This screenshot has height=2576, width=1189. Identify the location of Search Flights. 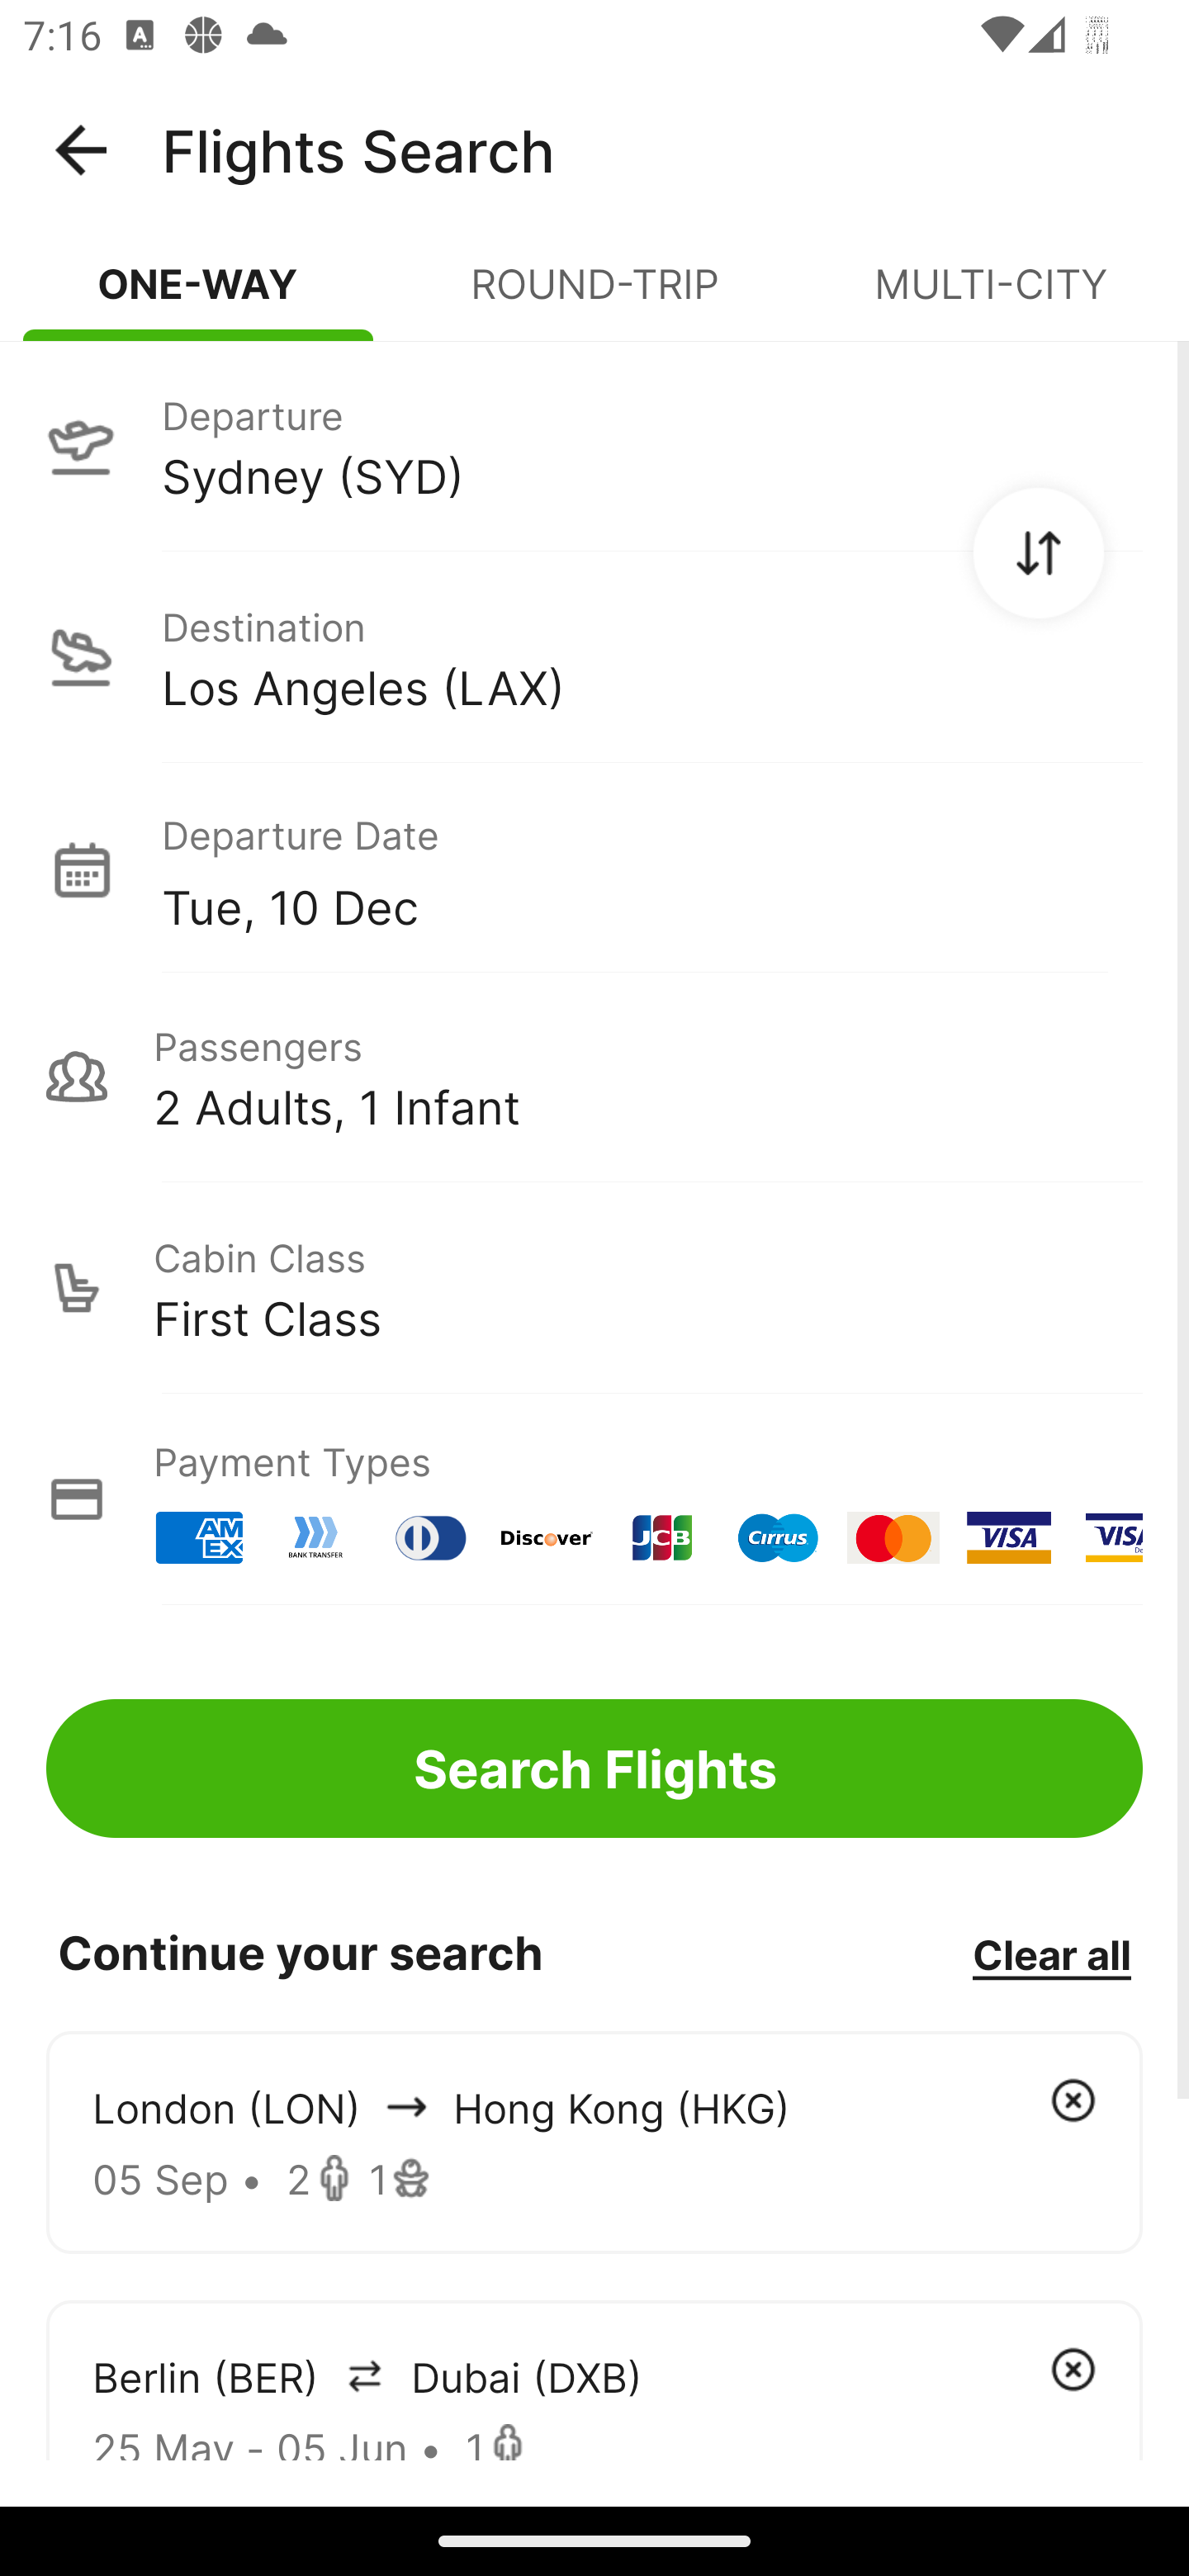
(594, 1769).